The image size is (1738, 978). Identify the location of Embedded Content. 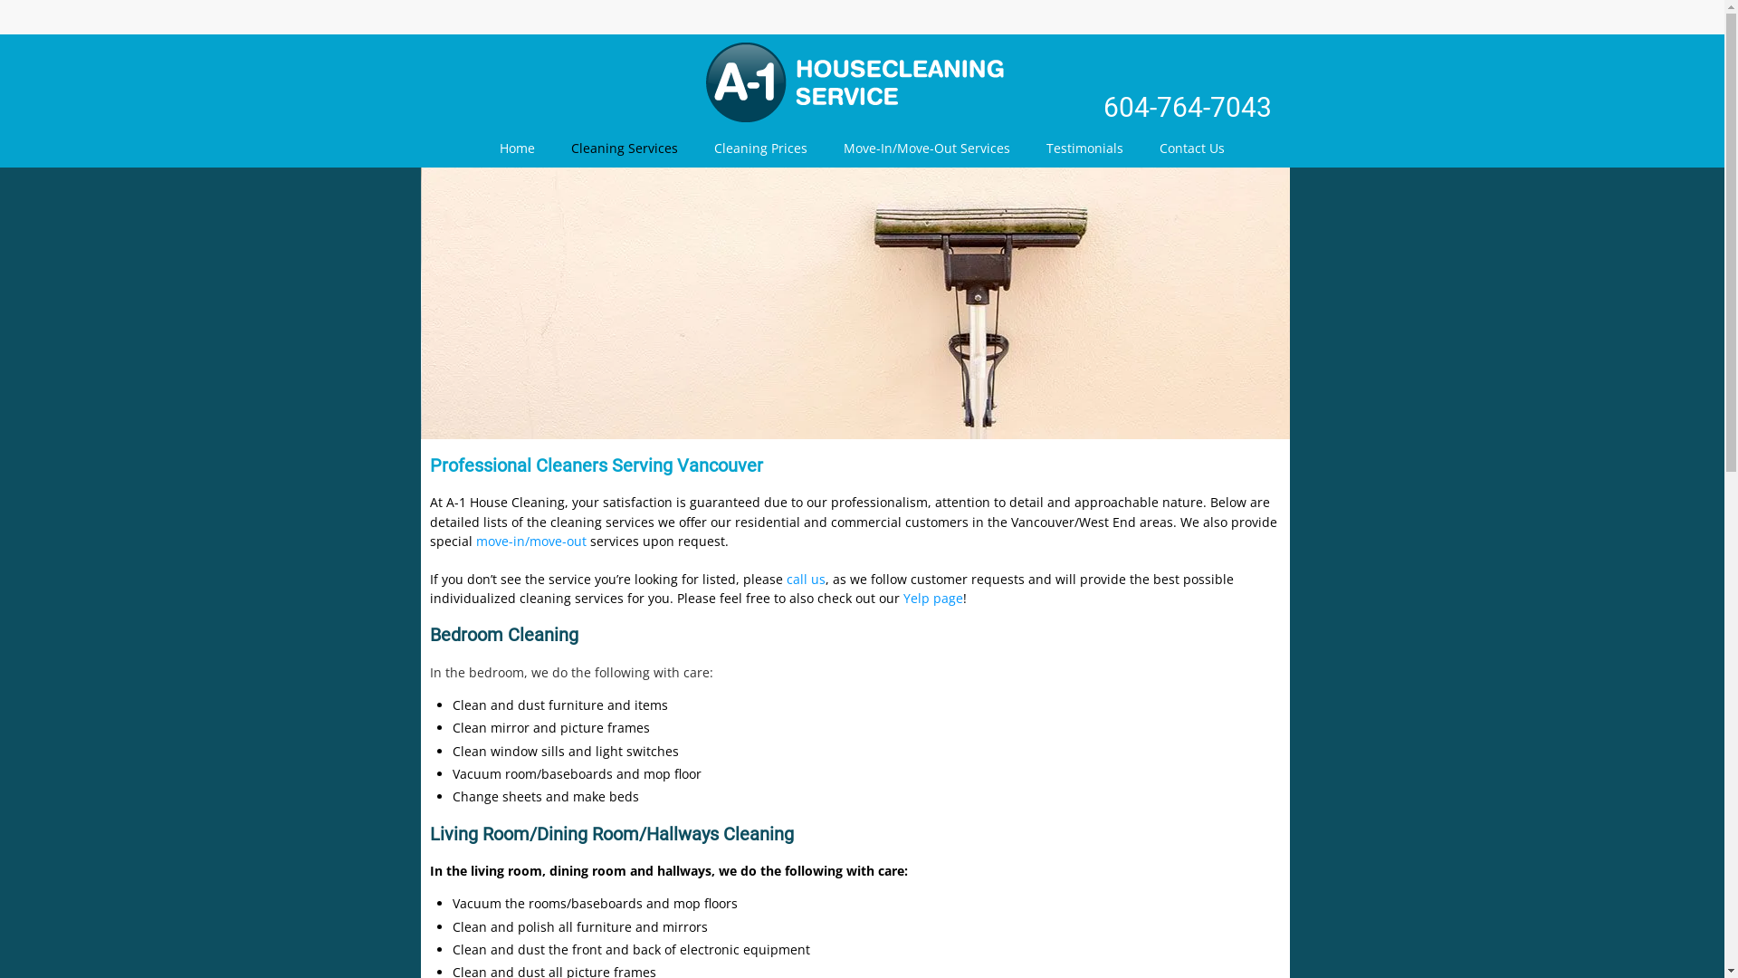
(1265, 24).